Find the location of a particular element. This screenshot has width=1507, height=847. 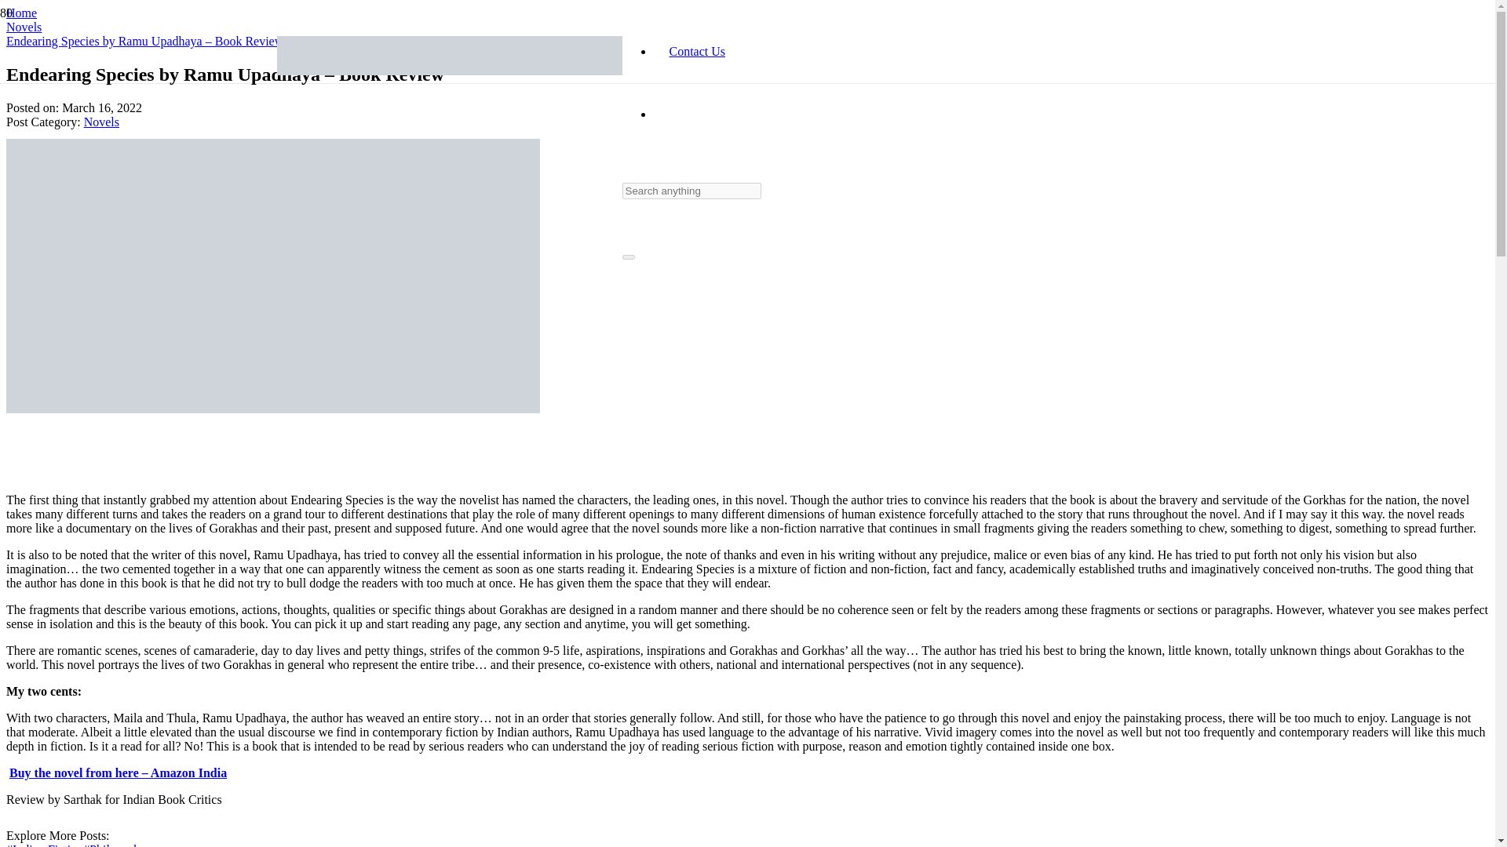

Contact Us is located at coordinates (697, 52).